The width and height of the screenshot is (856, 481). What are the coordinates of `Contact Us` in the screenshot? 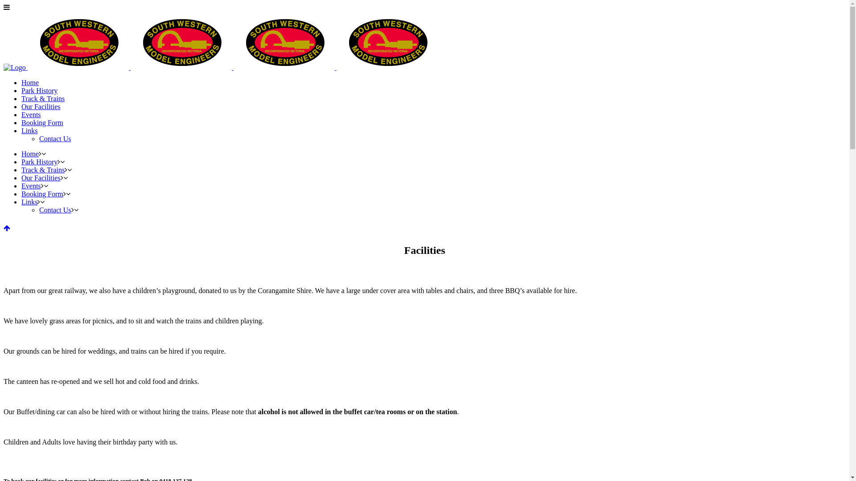 It's located at (55, 210).